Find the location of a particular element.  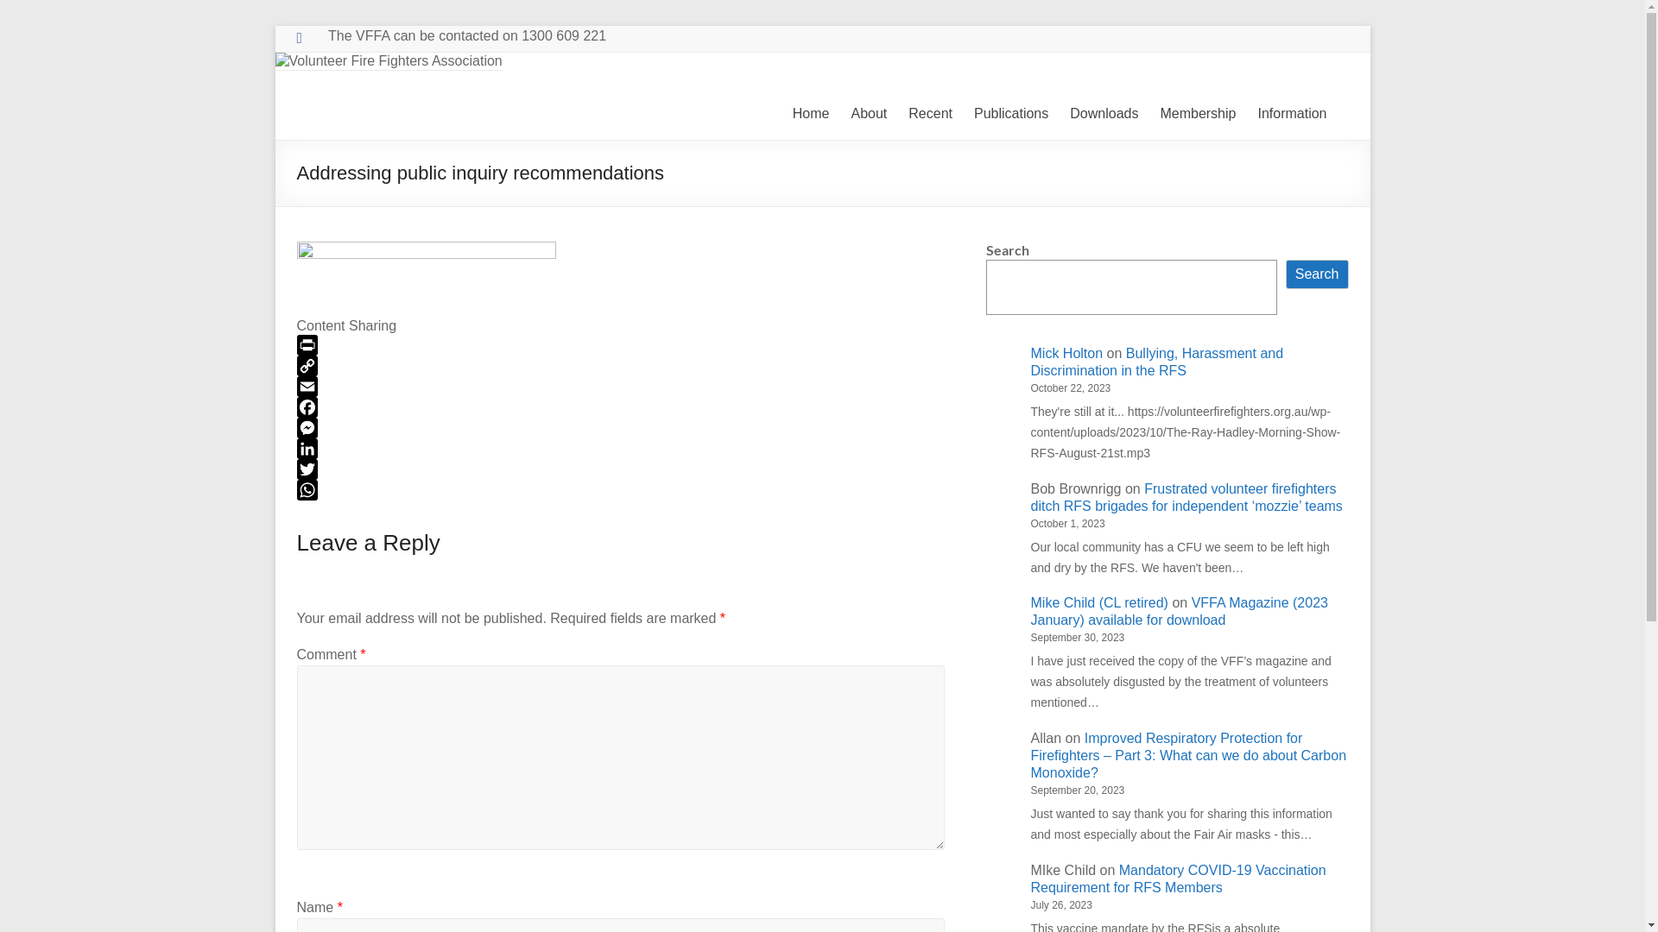

Home is located at coordinates (812, 114).